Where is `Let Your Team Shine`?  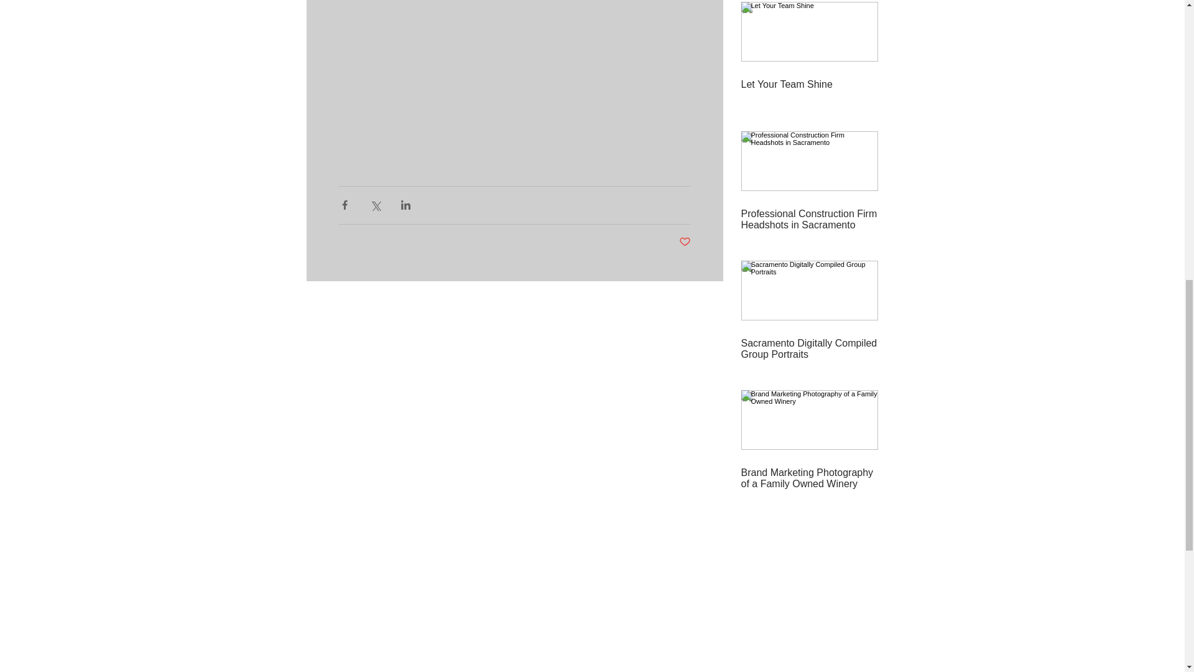 Let Your Team Shine is located at coordinates (810, 85).